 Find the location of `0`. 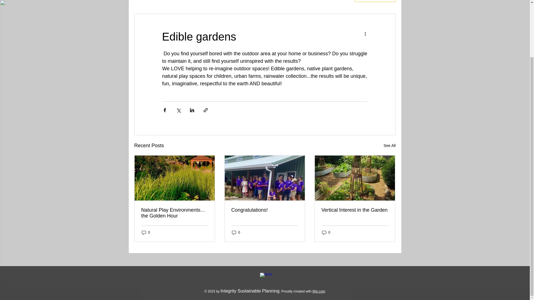

0 is located at coordinates (236, 232).